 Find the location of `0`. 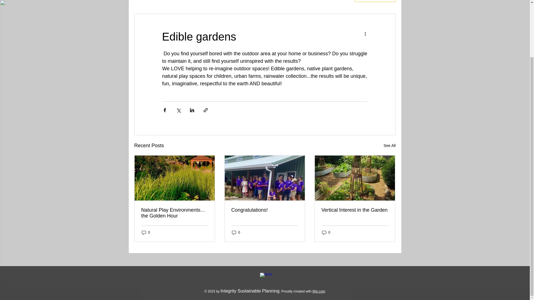

0 is located at coordinates (236, 232).